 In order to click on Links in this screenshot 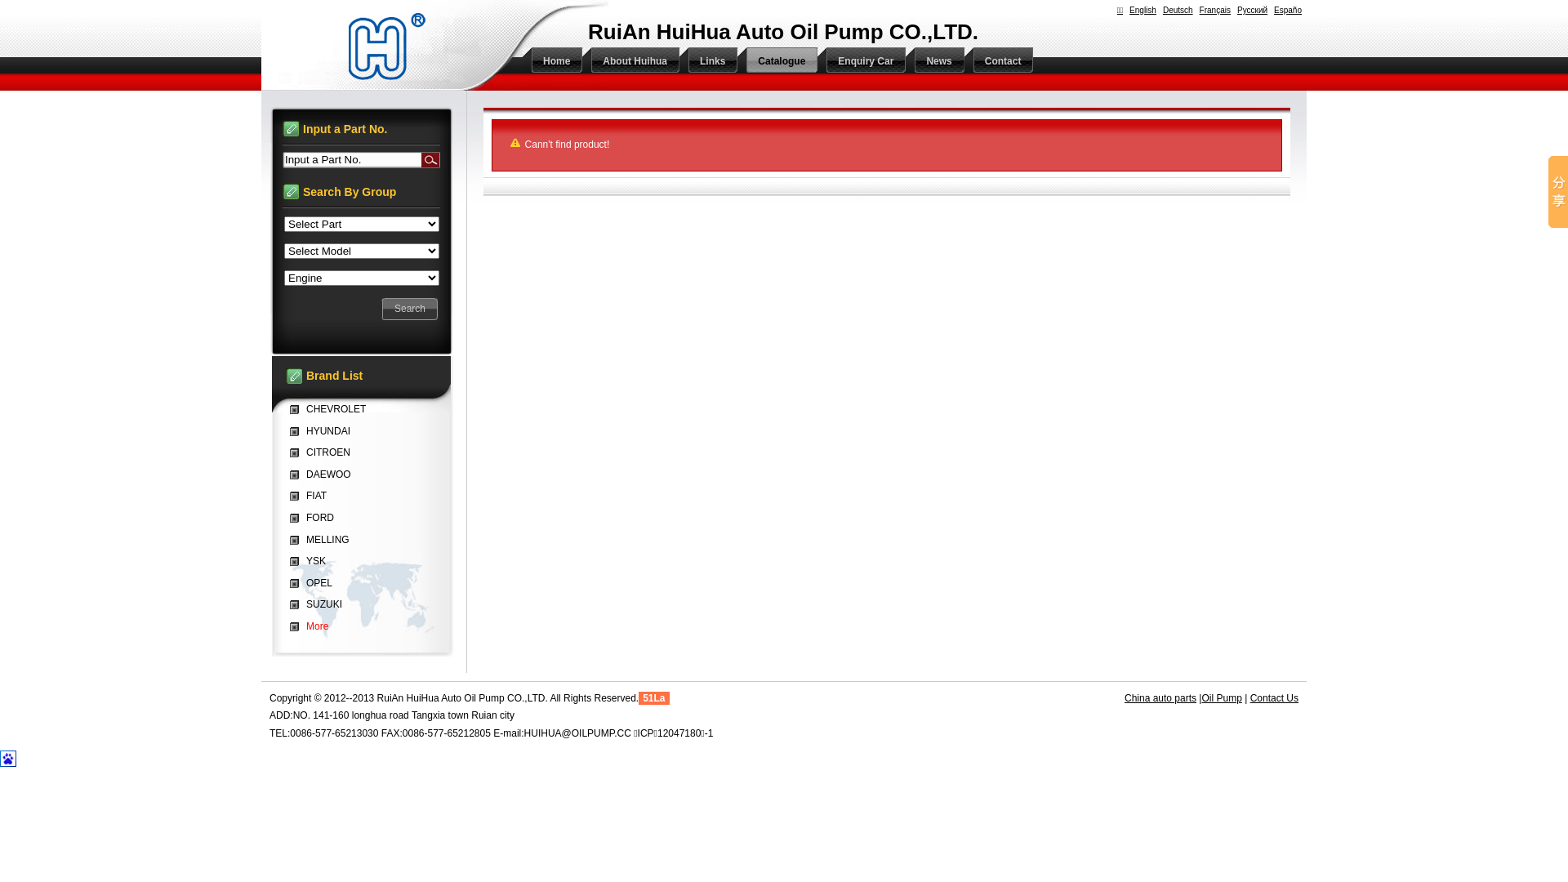, I will do `click(709, 61)`.